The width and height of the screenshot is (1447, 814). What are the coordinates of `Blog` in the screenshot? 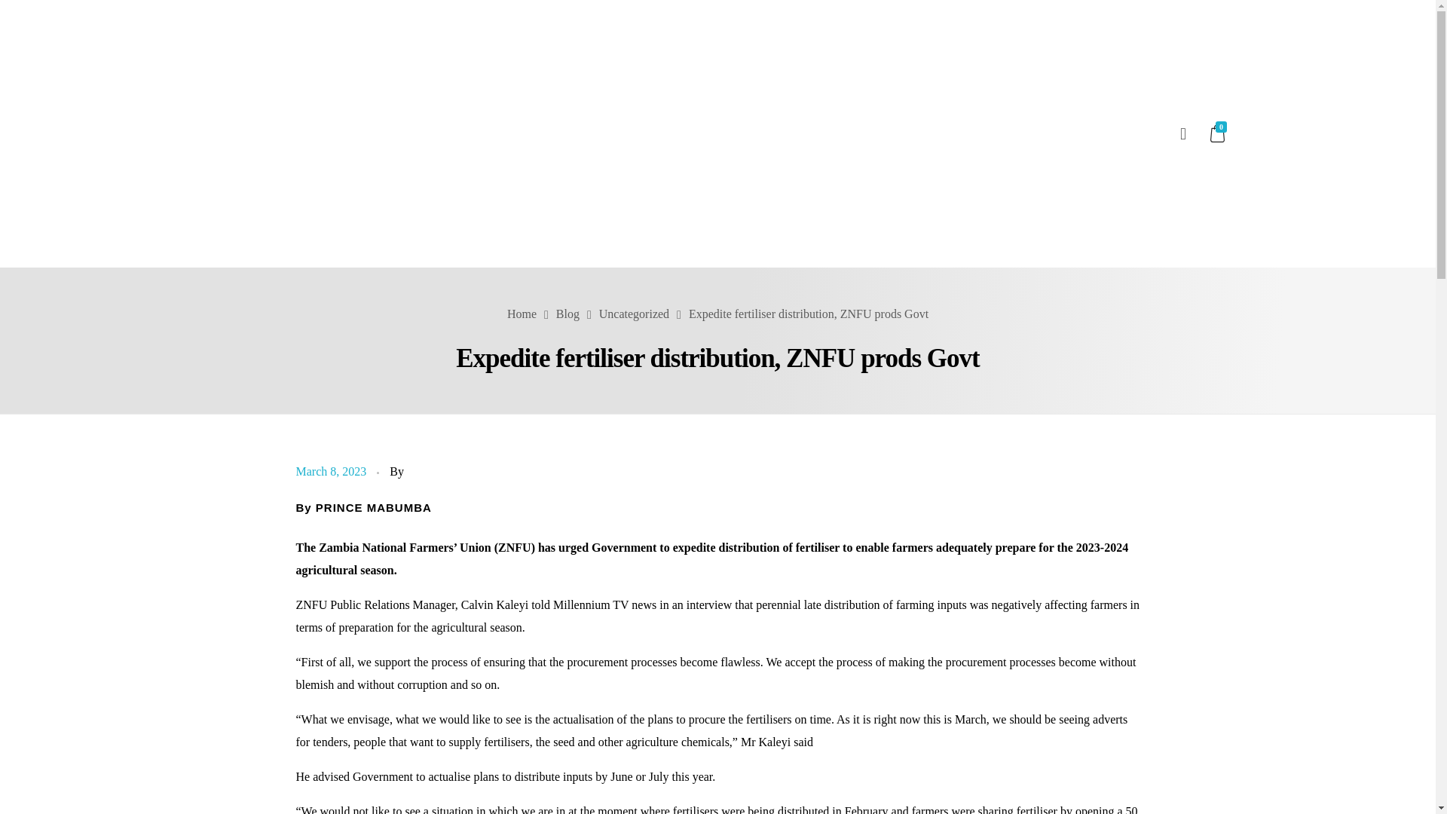 It's located at (567, 314).